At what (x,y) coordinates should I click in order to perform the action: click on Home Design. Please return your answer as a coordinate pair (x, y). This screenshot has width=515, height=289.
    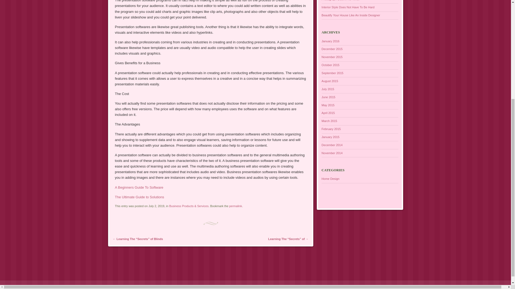
    Looking at the image, I should click on (330, 179).